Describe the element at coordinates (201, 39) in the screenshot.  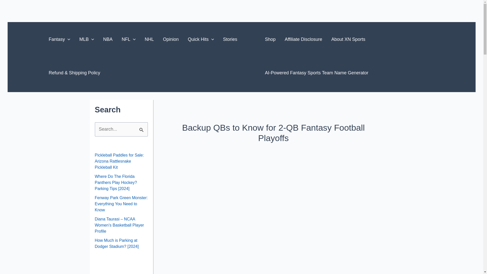
I see `Quick Hits` at that location.